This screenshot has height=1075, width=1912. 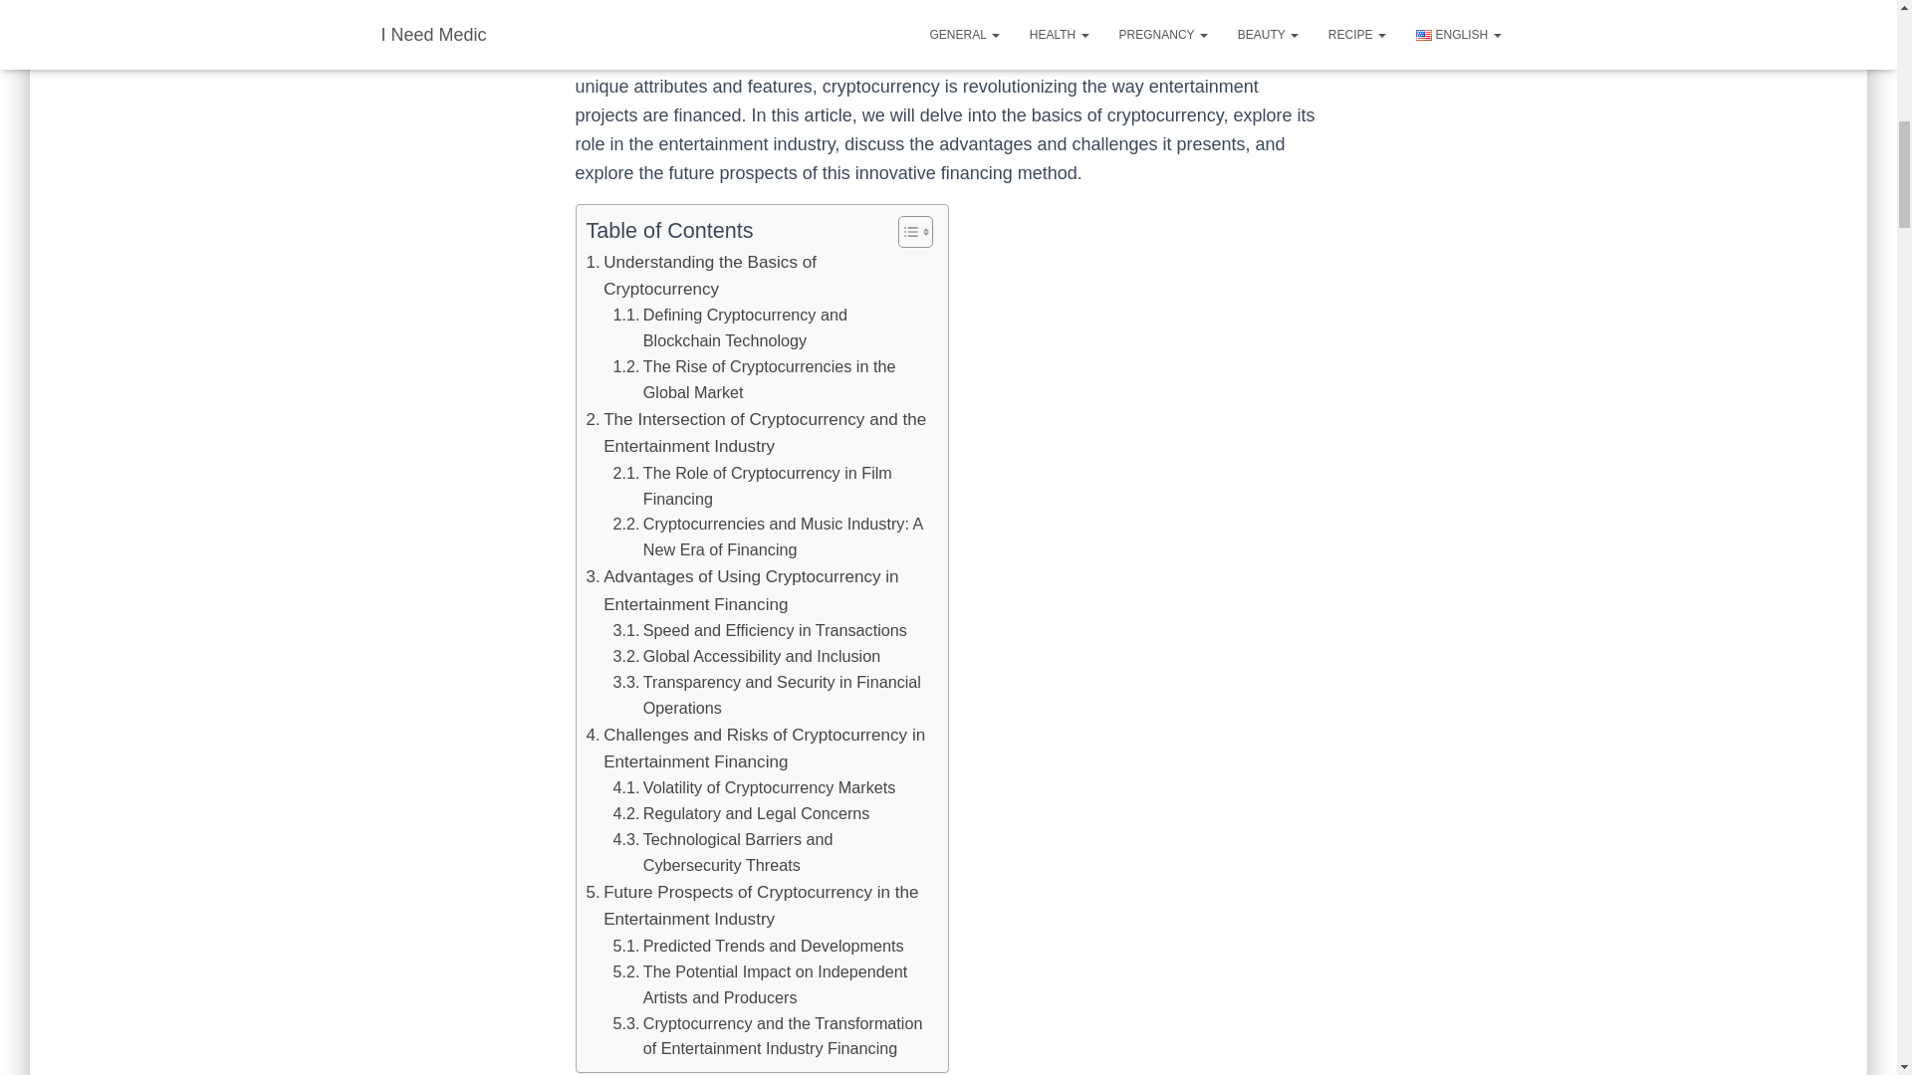 I want to click on Global Accessibility and Inclusion, so click(x=747, y=656).